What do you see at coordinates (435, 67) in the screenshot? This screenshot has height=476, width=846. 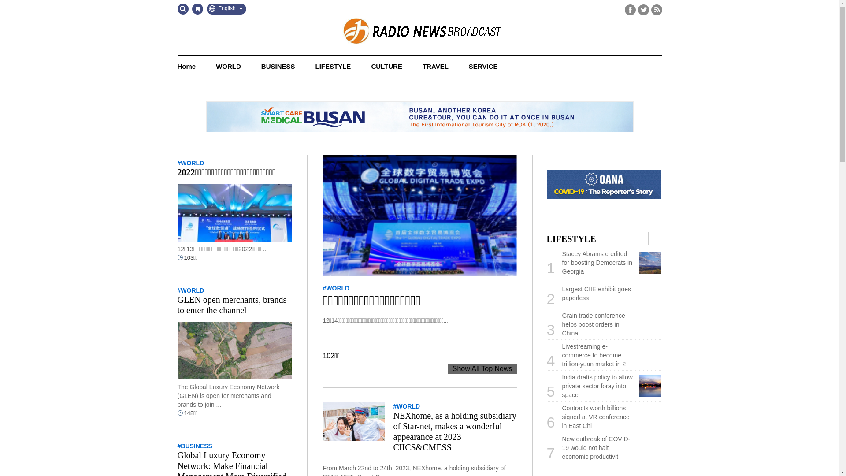 I see `TRAVEL` at bounding box center [435, 67].